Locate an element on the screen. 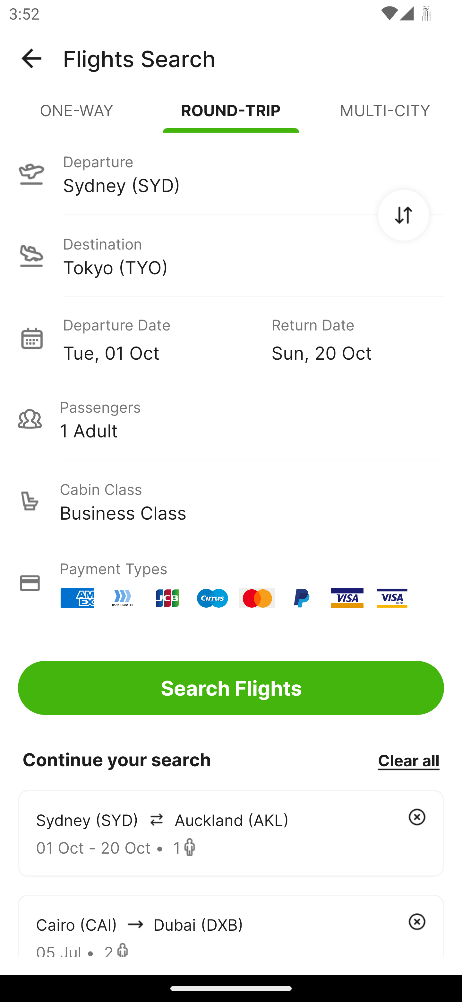 Image resolution: width=462 pixels, height=1002 pixels. Clear all is located at coordinates (408, 760).